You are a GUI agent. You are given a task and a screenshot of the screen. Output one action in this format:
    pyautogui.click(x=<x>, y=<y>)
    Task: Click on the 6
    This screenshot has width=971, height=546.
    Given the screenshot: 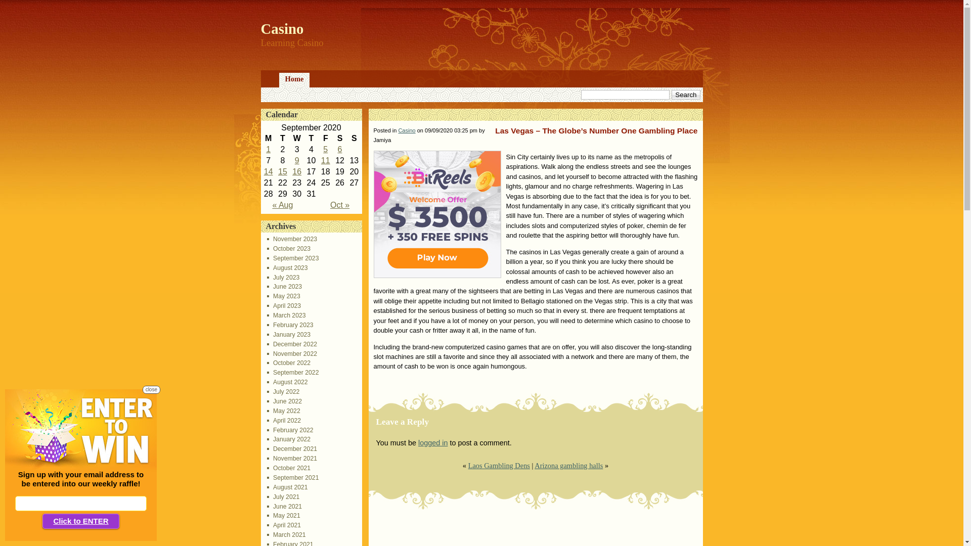 What is the action you would take?
    pyautogui.click(x=340, y=150)
    